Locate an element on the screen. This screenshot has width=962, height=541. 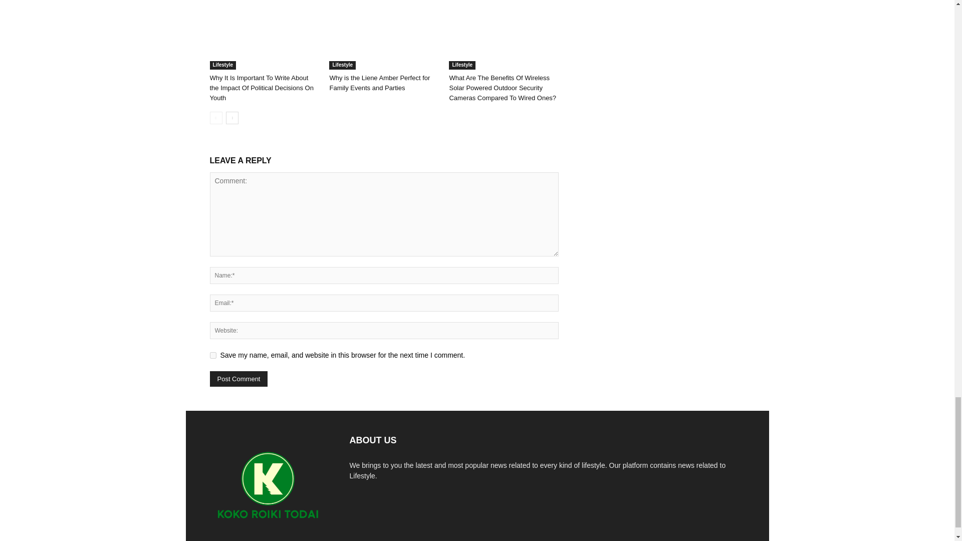
yes is located at coordinates (212, 356).